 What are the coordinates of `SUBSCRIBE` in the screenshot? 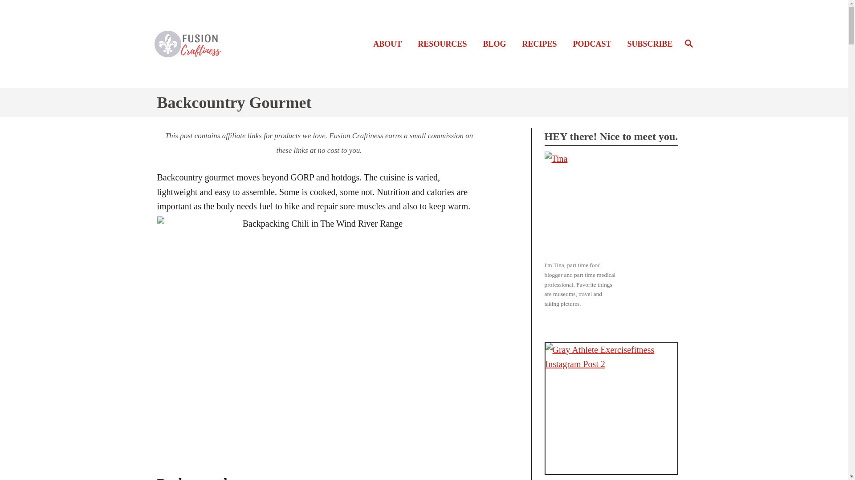 It's located at (647, 44).